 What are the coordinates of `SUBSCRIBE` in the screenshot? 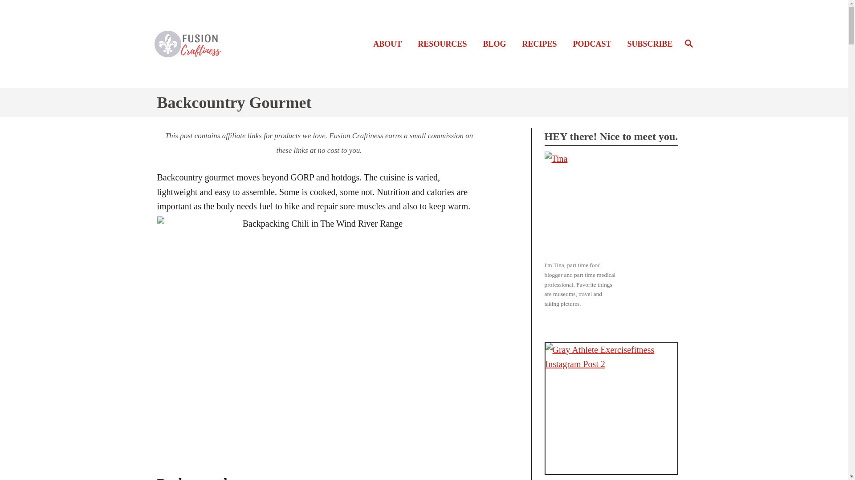 It's located at (647, 44).